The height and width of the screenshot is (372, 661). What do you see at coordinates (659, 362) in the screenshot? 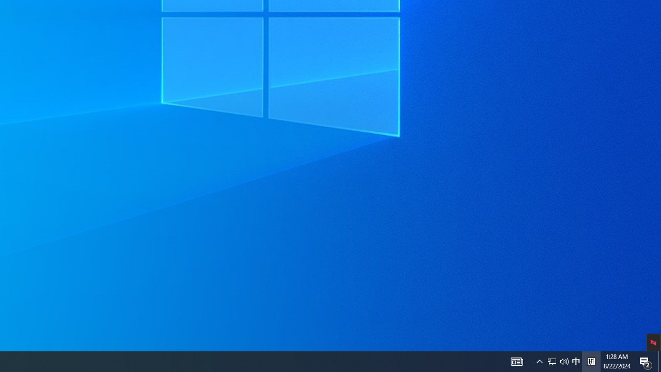
I see `Q2790: 100%` at bounding box center [659, 362].